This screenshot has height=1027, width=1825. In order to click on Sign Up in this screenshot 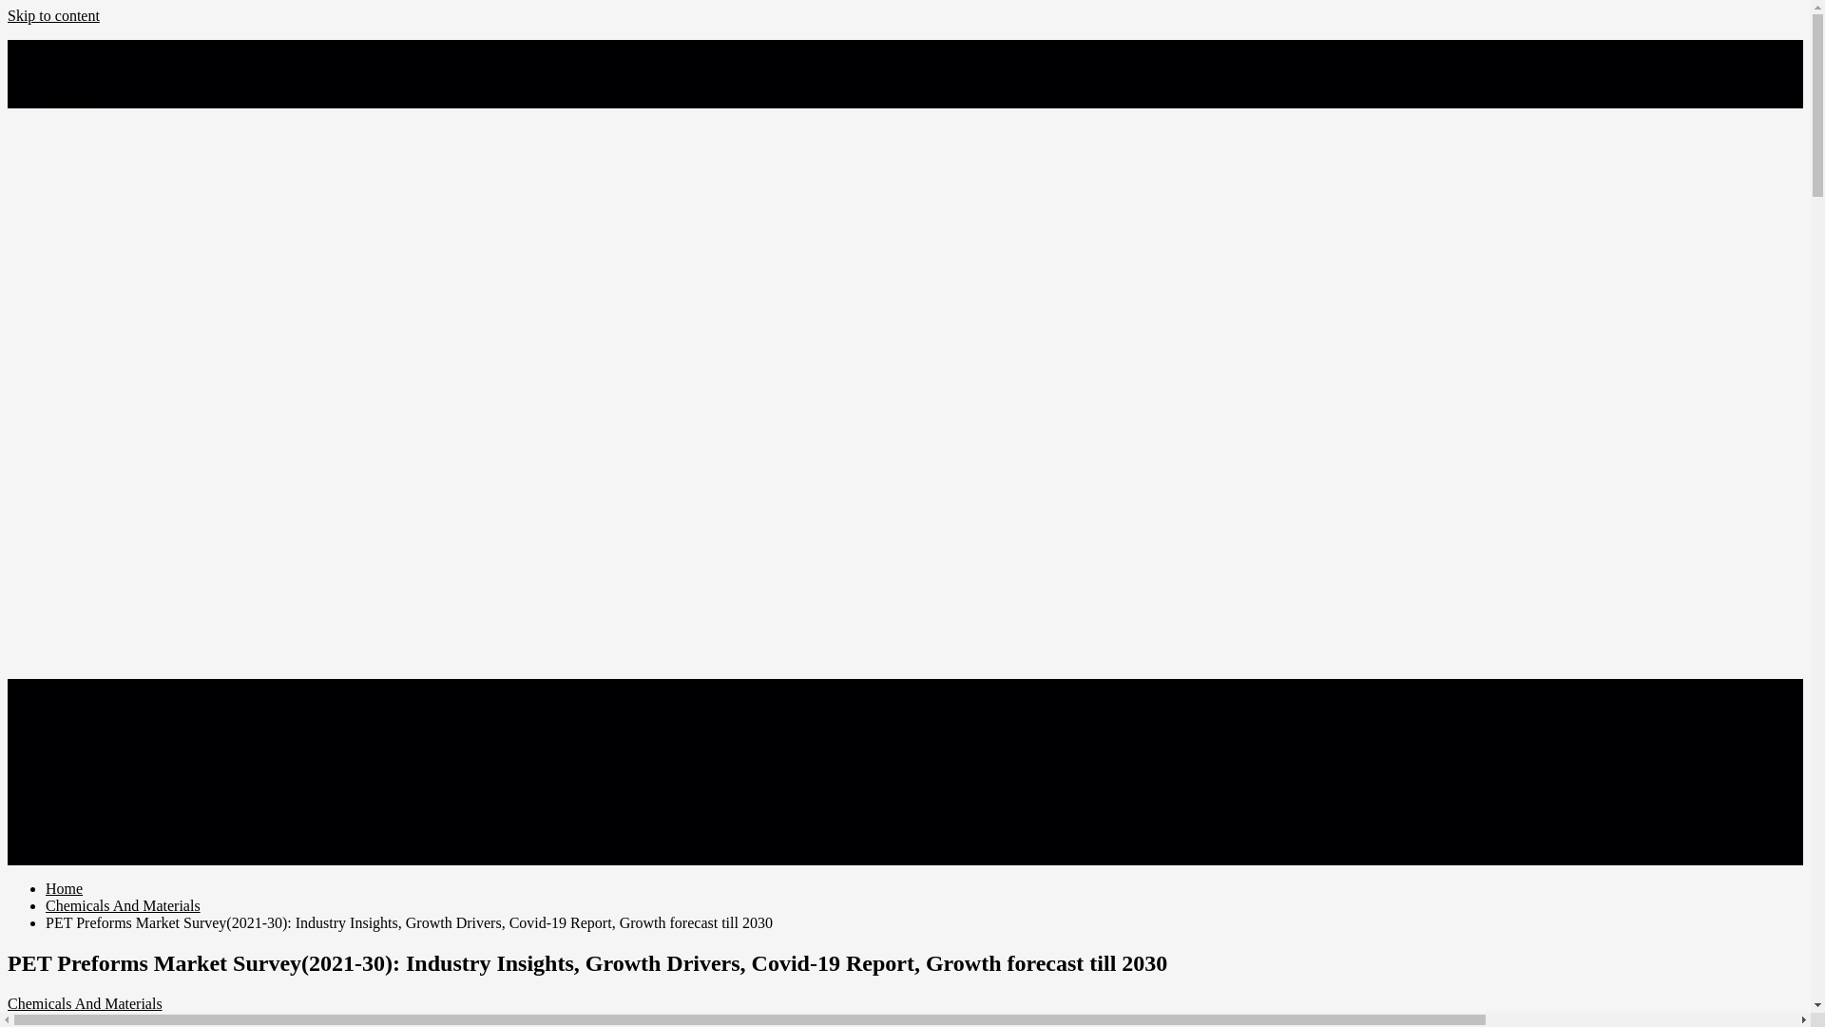, I will do `click(70, 99)`.